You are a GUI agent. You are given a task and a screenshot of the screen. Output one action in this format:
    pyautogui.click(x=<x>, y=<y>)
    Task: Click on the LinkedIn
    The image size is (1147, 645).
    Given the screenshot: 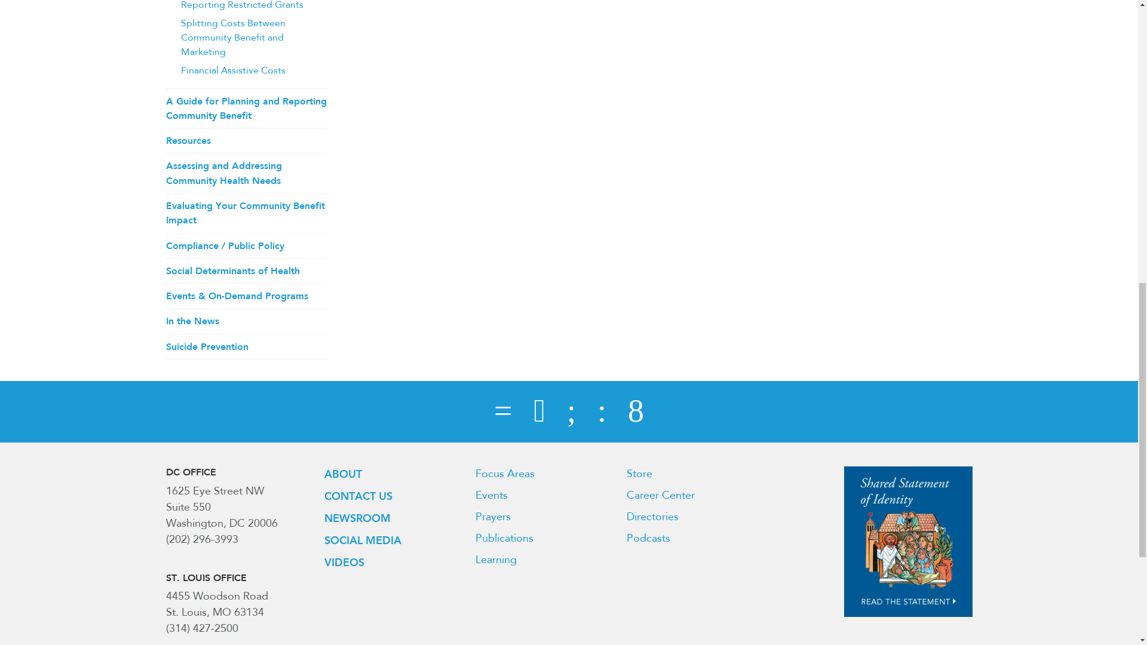 What is the action you would take?
    pyautogui.click(x=571, y=412)
    